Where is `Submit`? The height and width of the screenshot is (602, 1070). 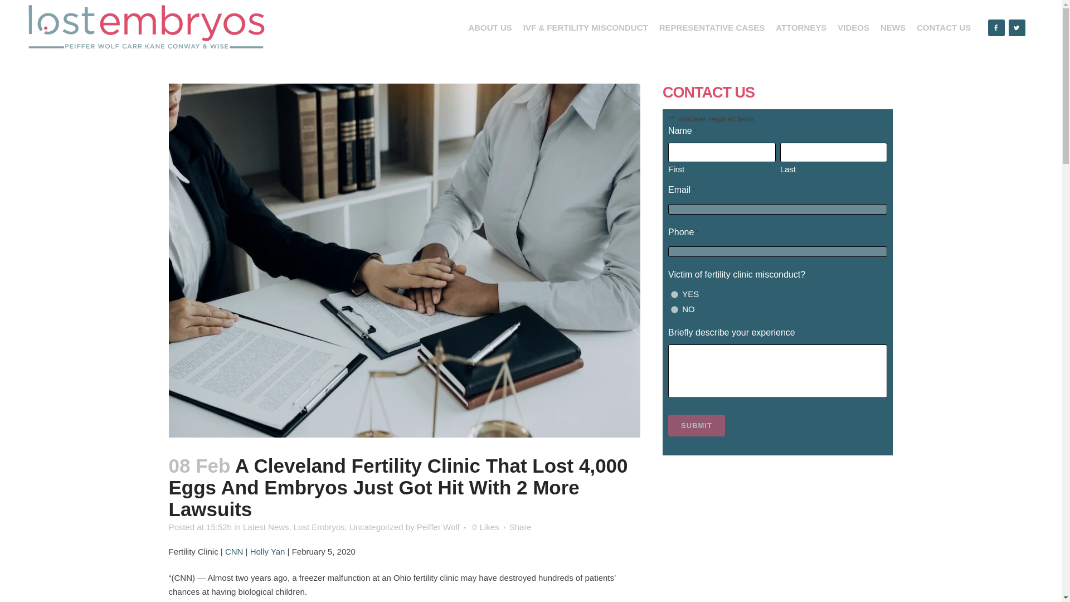
Submit is located at coordinates (697, 426).